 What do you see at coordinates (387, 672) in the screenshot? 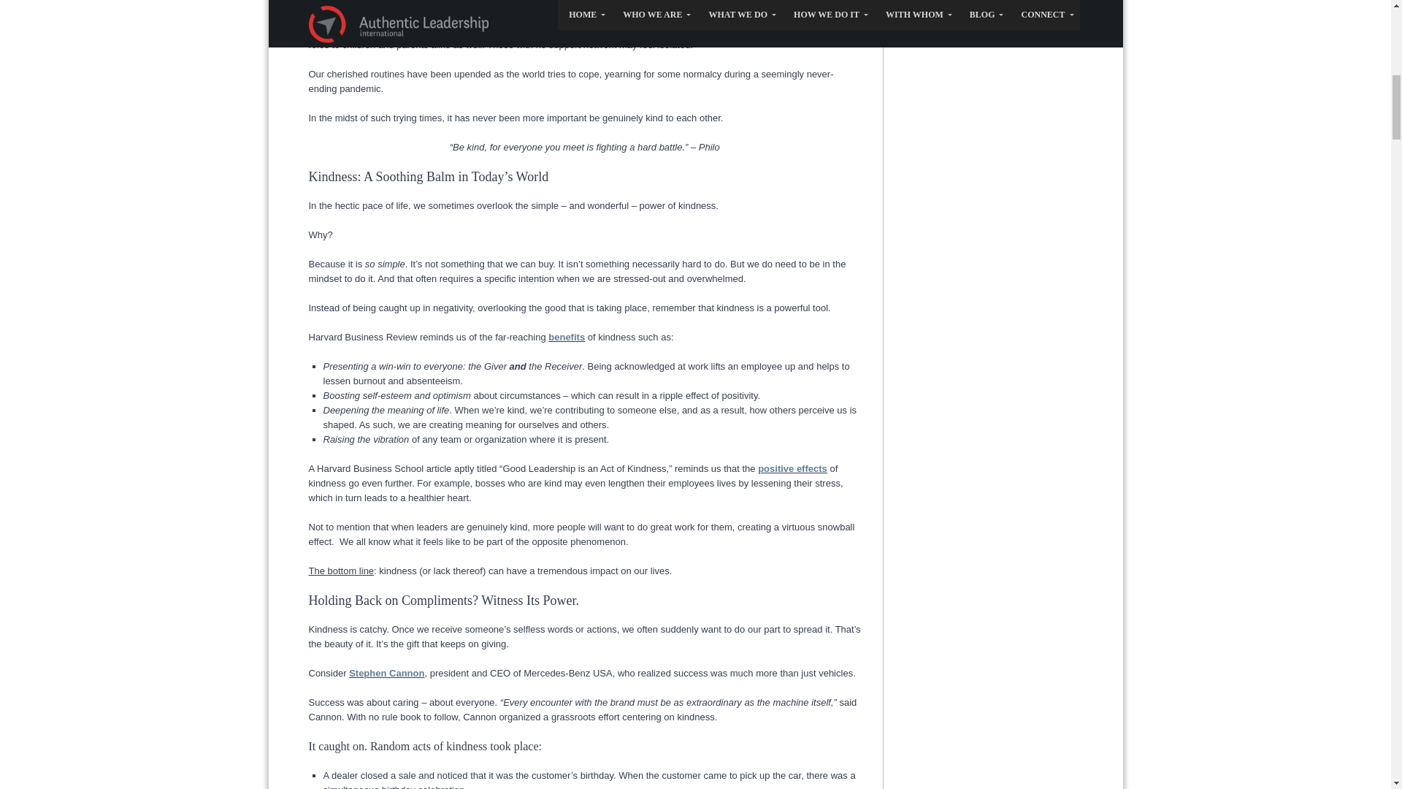
I see `Stephen Cannon` at bounding box center [387, 672].